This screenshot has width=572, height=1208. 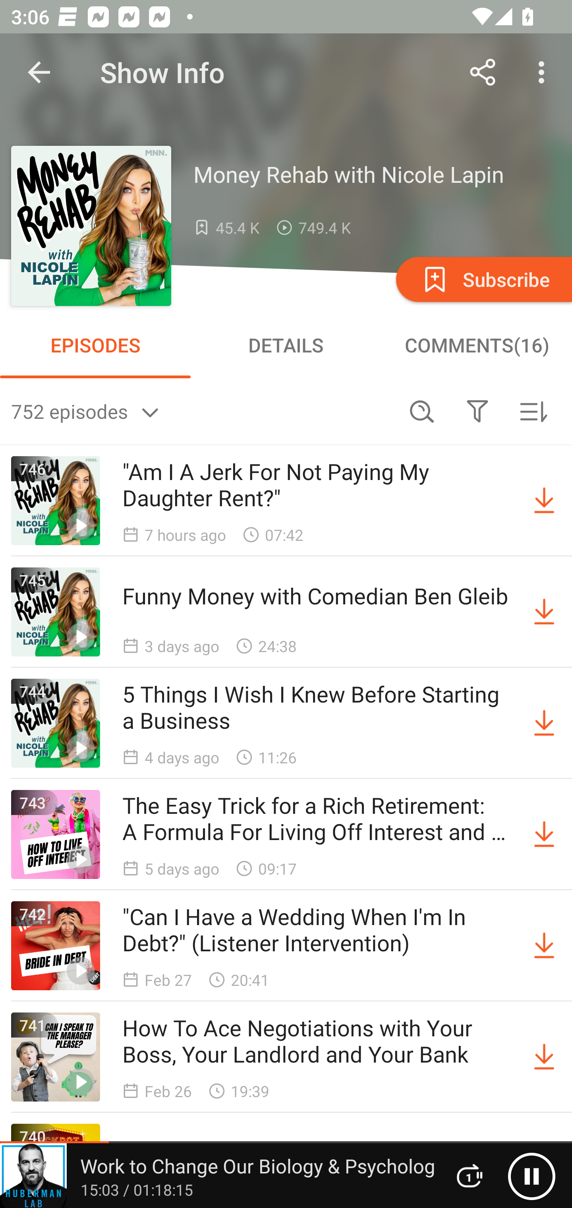 What do you see at coordinates (544, 946) in the screenshot?
I see `Download` at bounding box center [544, 946].